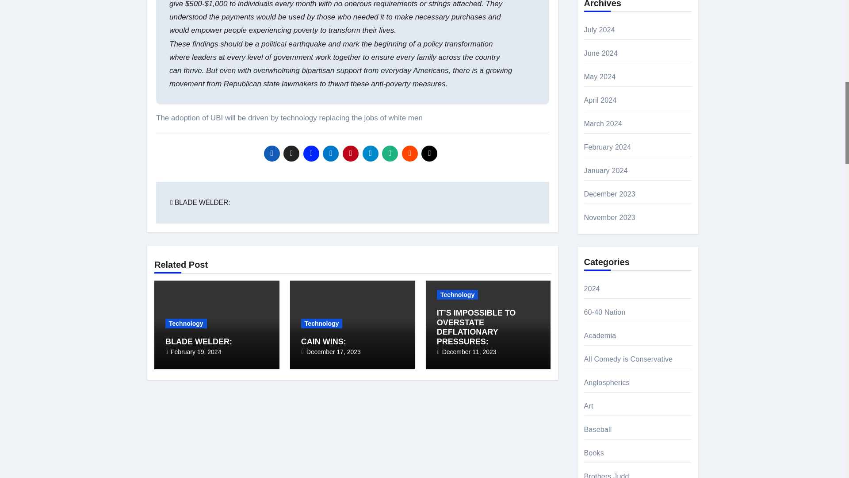  I want to click on BLADE WELDER:, so click(200, 202).